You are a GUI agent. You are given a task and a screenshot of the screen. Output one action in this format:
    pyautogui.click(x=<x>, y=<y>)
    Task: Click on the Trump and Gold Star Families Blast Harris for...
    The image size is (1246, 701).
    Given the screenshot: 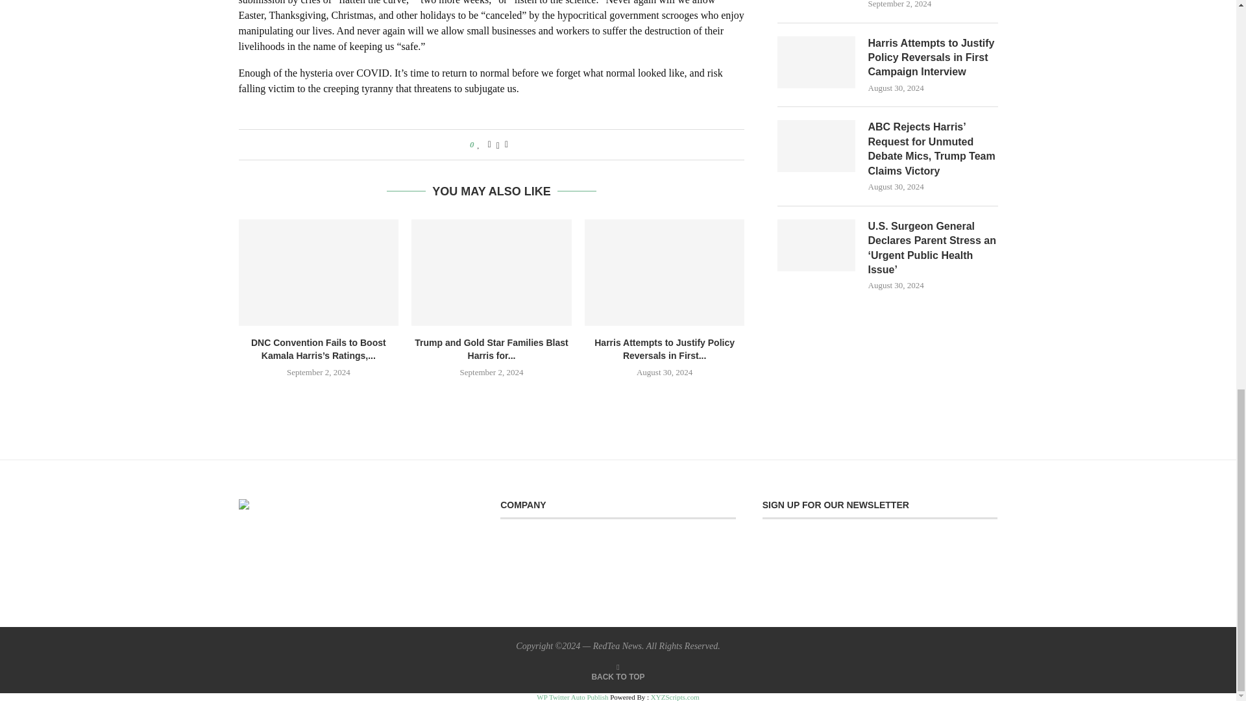 What is the action you would take?
    pyautogui.click(x=491, y=349)
    